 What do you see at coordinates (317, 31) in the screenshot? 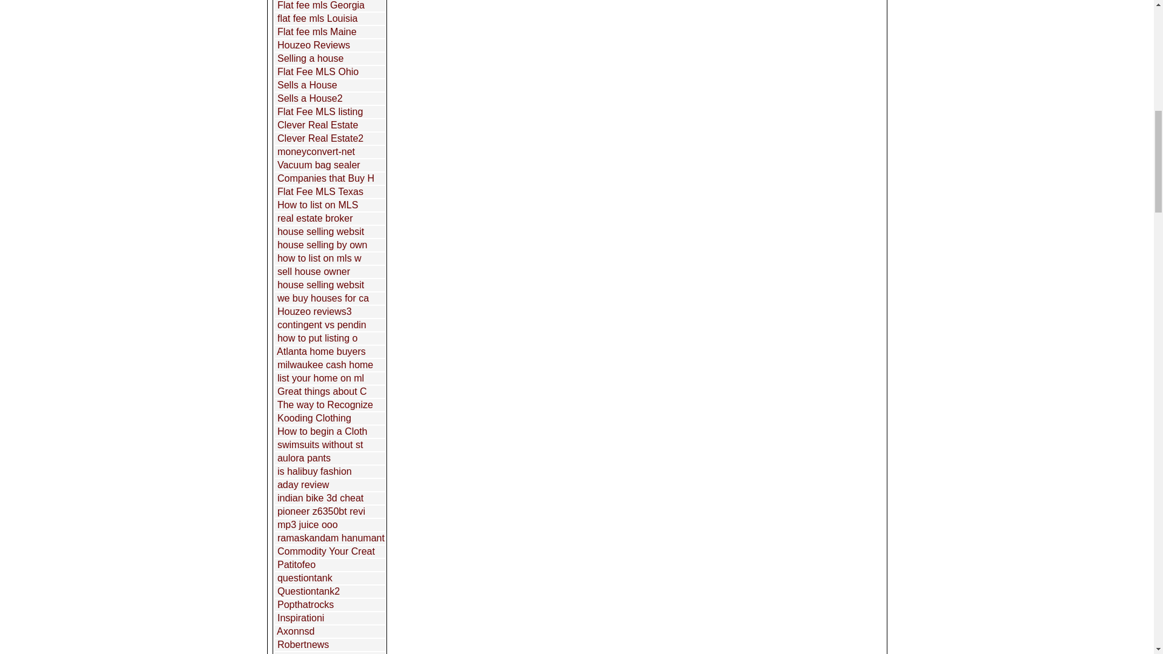
I see `Flat fee mls Maine` at bounding box center [317, 31].